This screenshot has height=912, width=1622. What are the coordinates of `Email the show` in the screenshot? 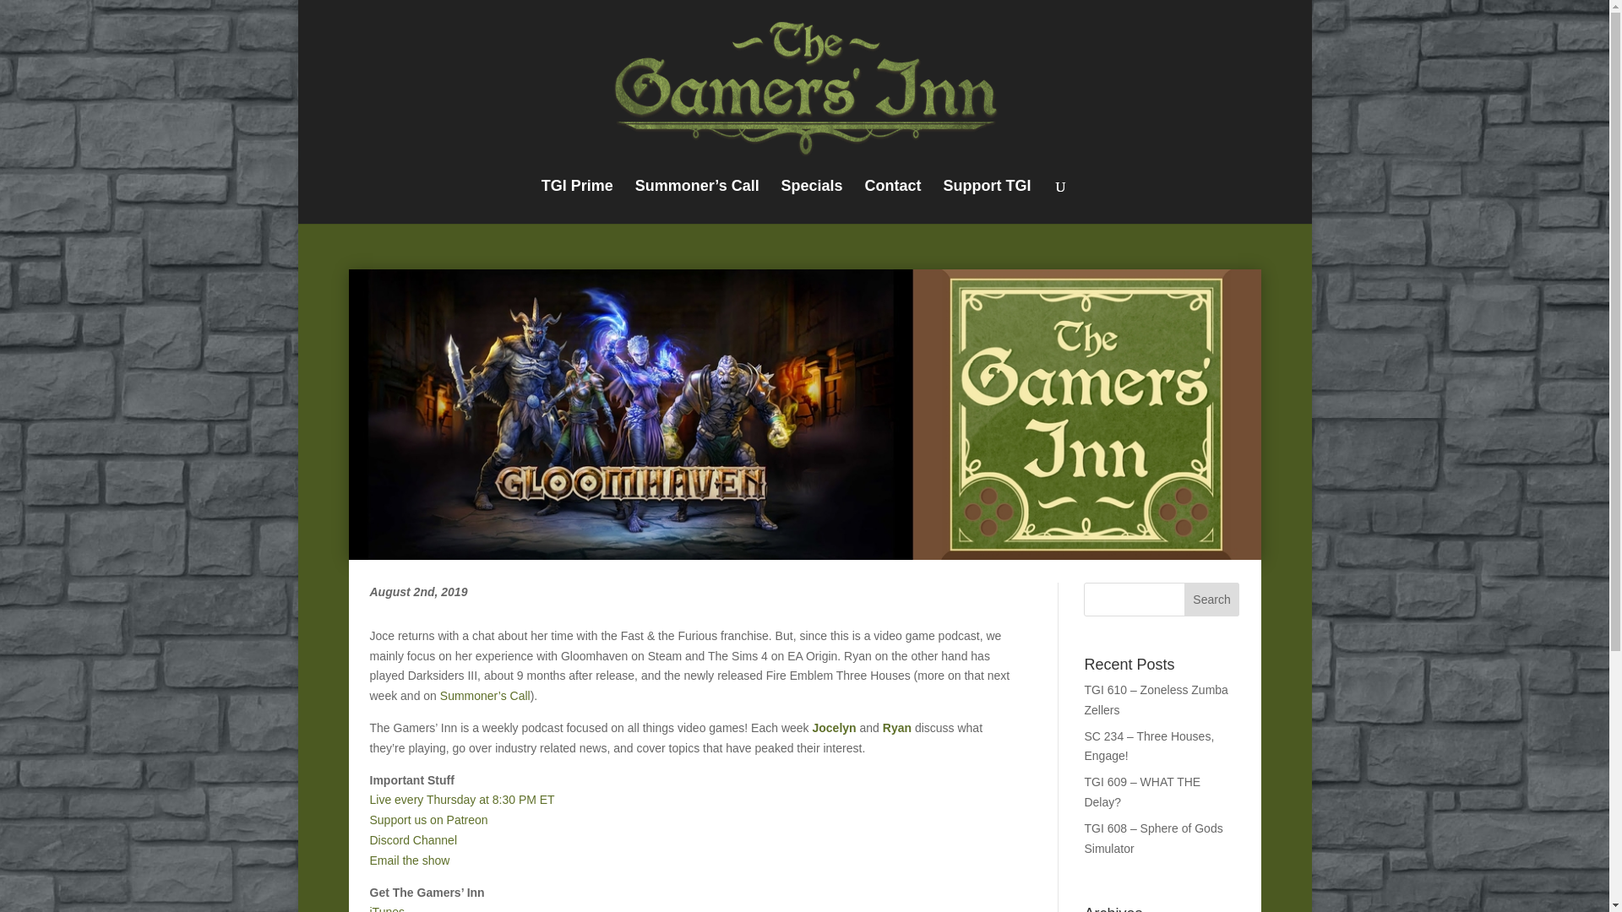 It's located at (410, 860).